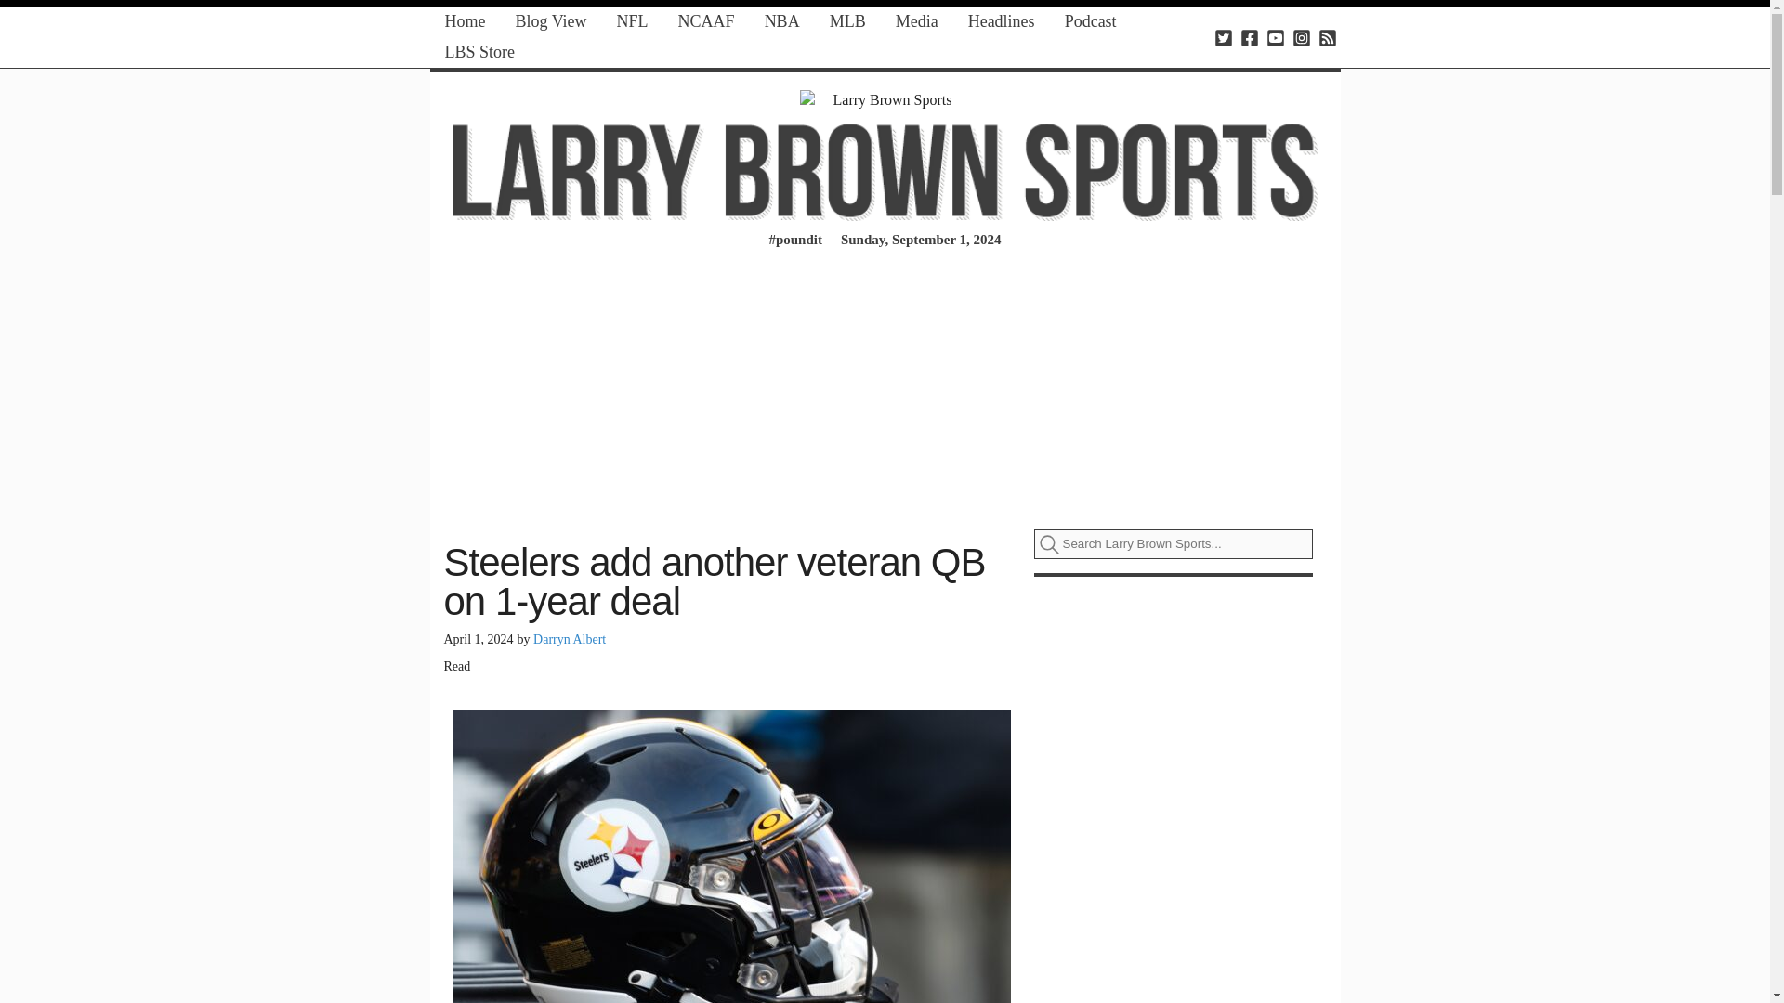 This screenshot has width=1784, height=1003. I want to click on Headlines, so click(1002, 20).